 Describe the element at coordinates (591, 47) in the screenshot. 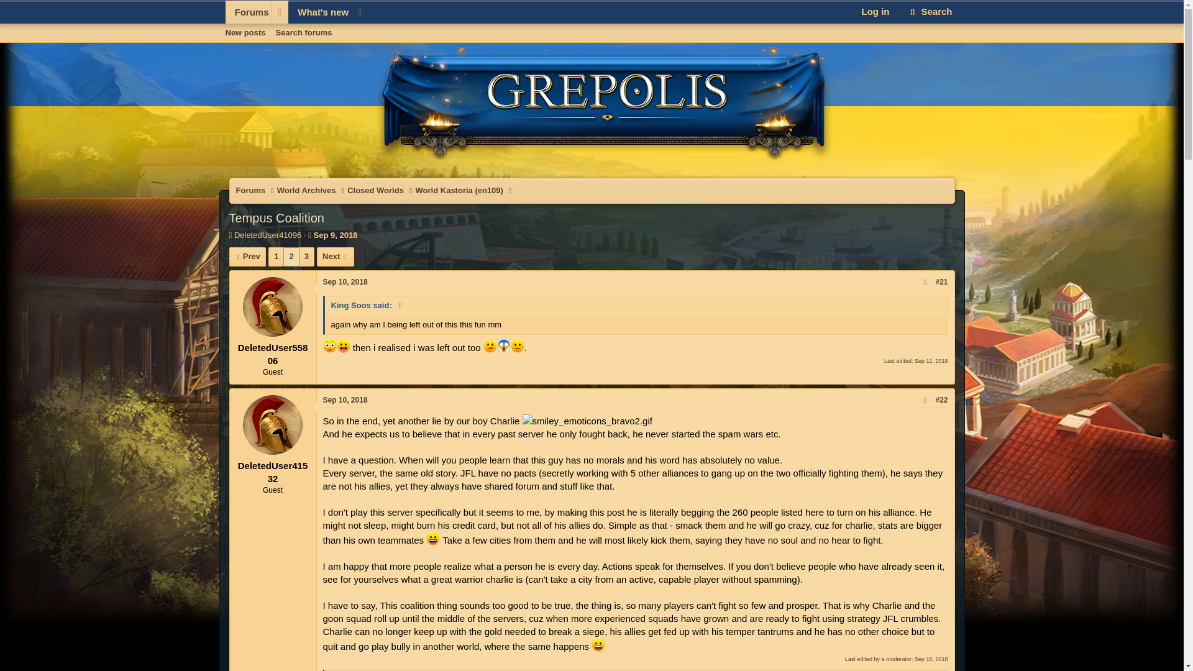

I see `New posts` at that location.